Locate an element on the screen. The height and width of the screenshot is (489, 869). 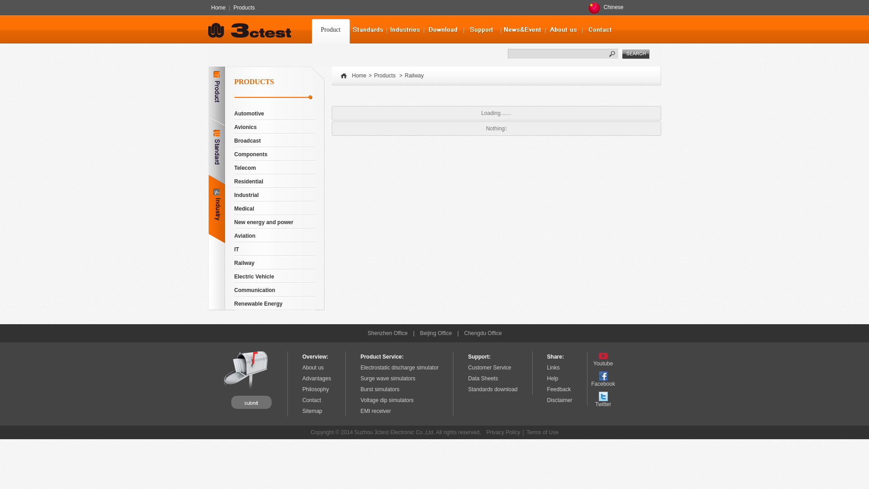
Help is located at coordinates (553, 379).